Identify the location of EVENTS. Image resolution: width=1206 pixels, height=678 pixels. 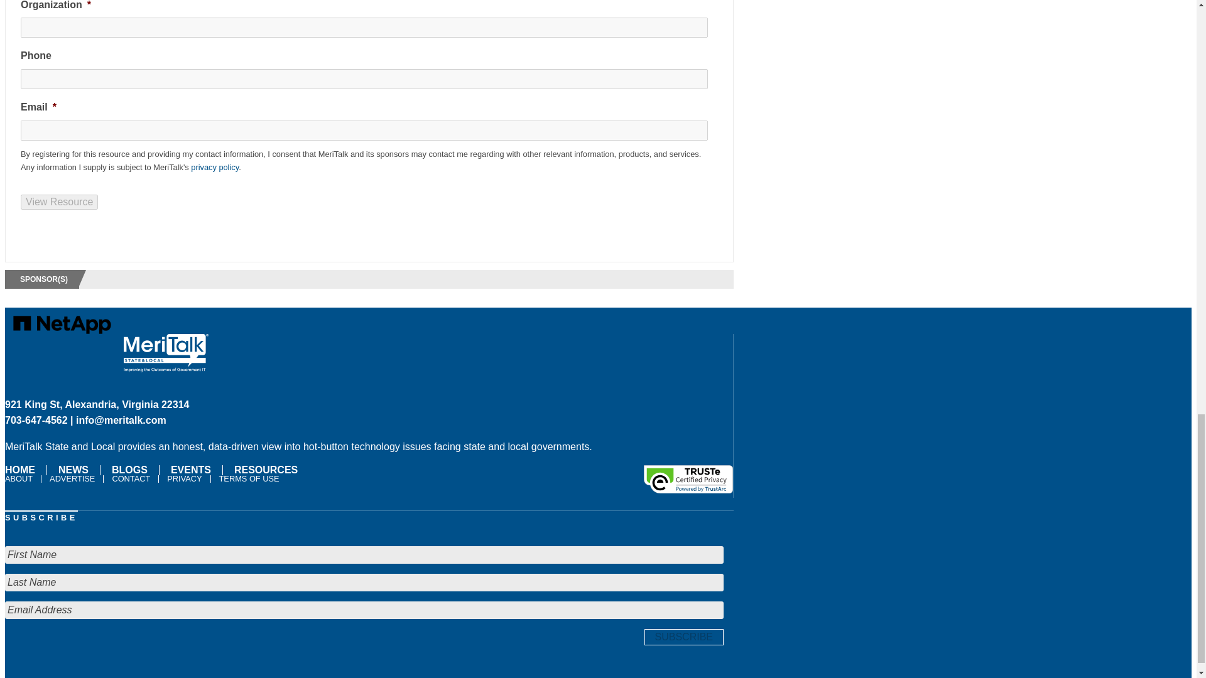
(190, 470).